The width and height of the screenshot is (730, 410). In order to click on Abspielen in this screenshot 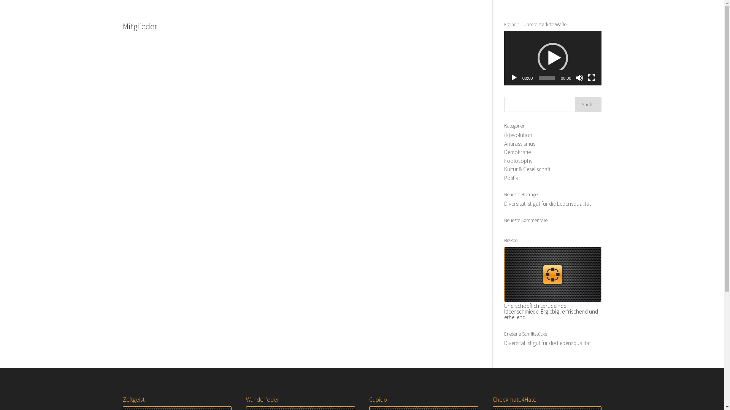, I will do `click(514, 78)`.